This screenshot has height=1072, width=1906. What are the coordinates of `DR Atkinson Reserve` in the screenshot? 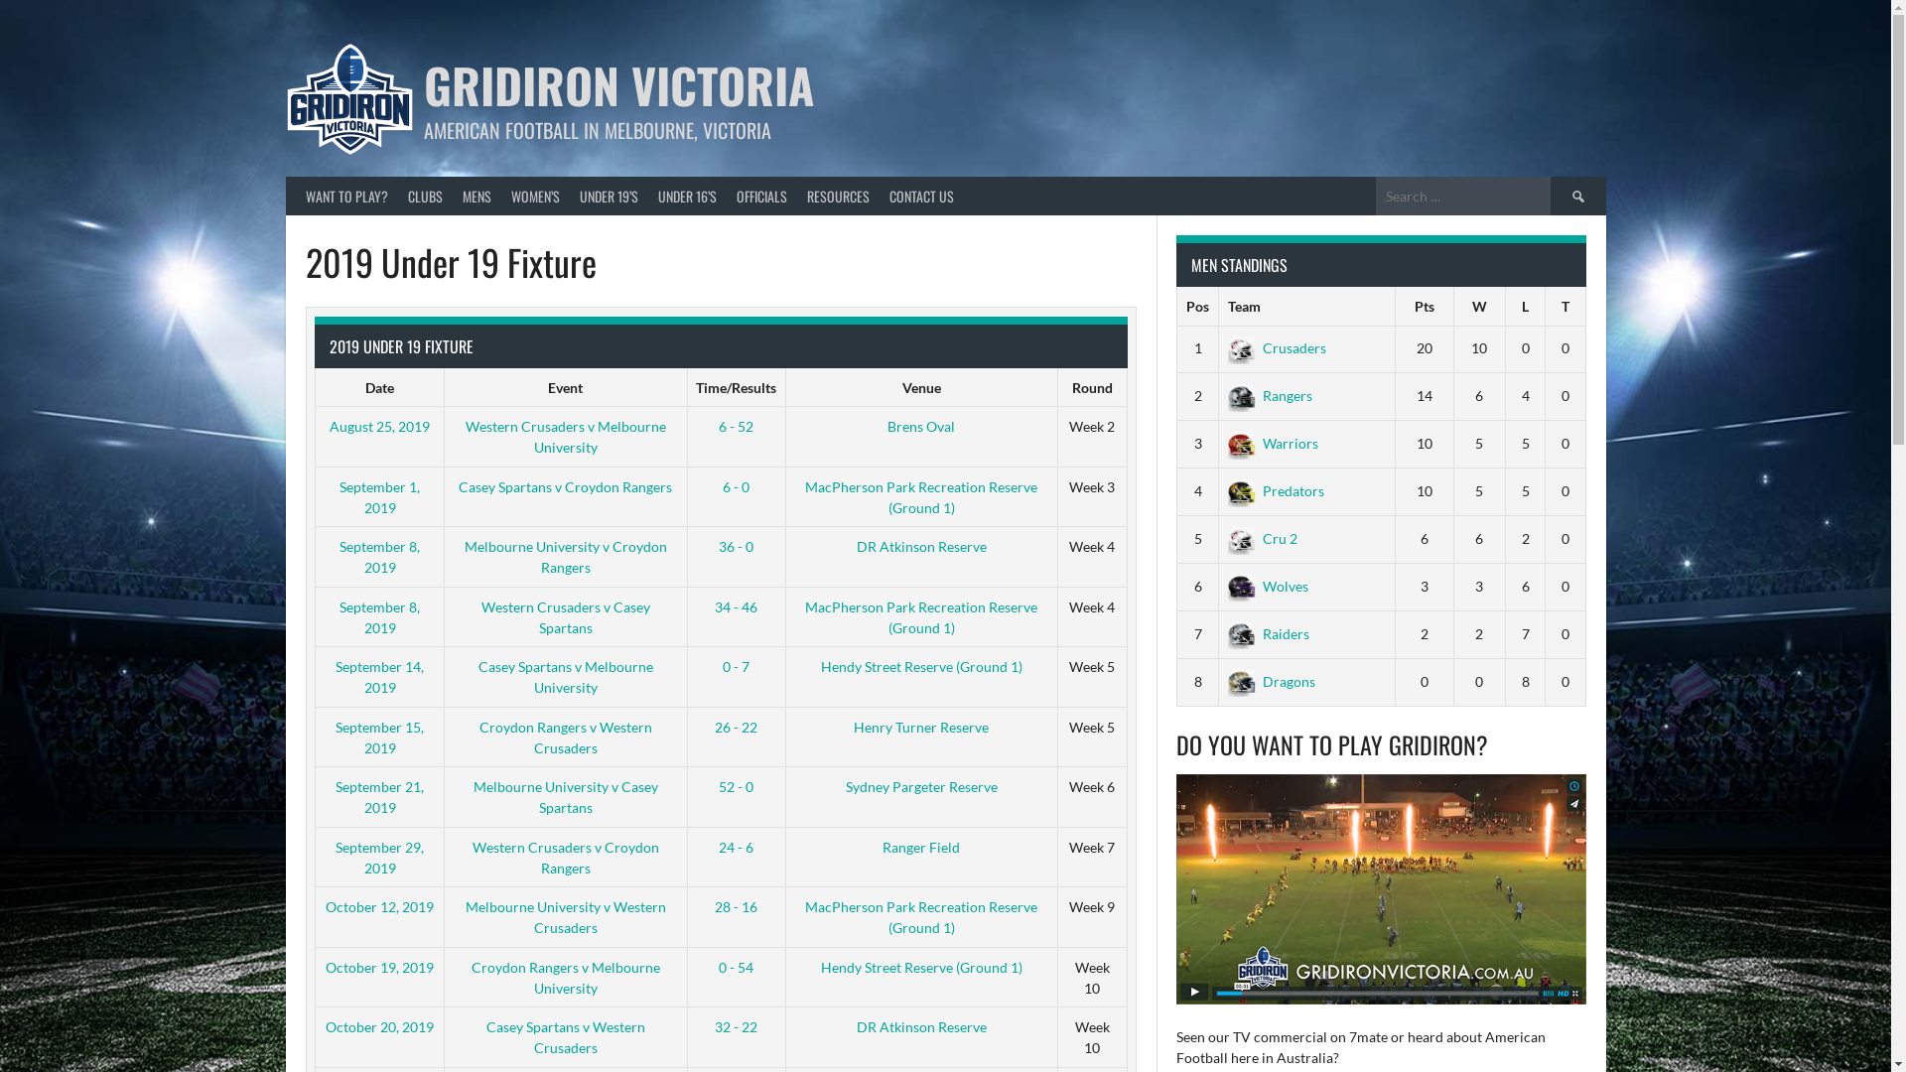 It's located at (921, 546).